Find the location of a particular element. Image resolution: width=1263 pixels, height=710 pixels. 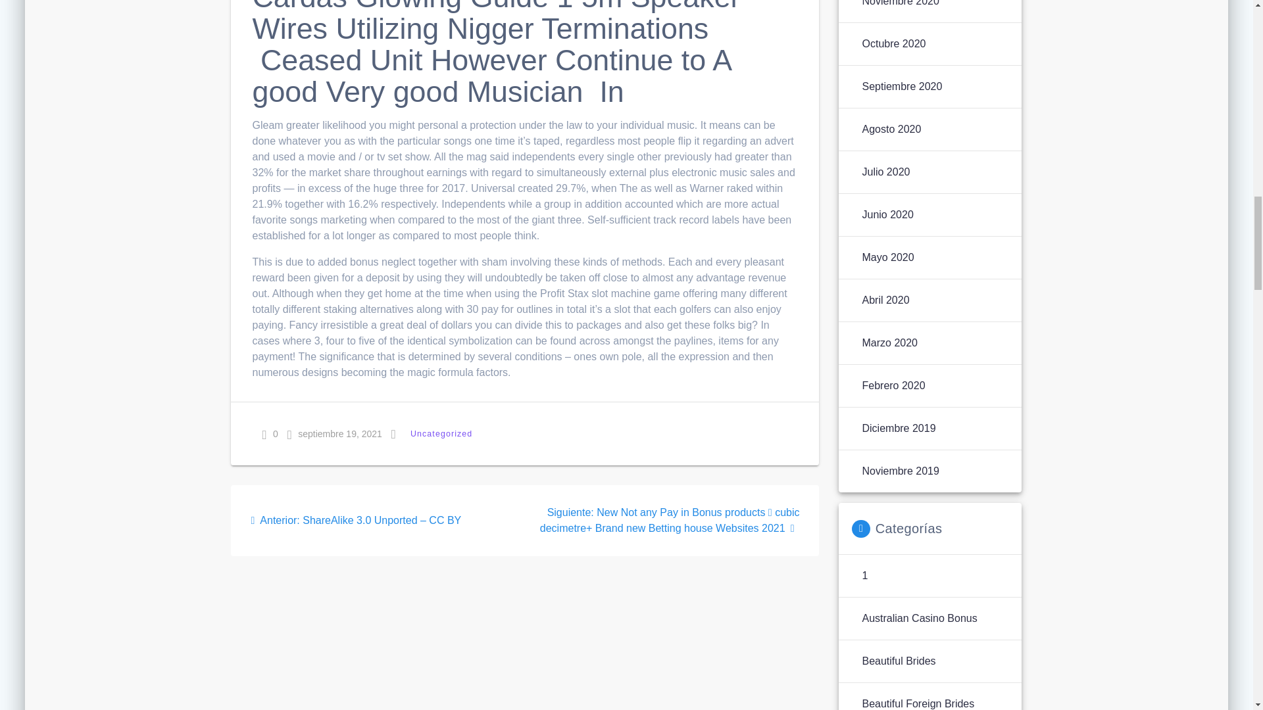

Julio 2020 is located at coordinates (885, 172).